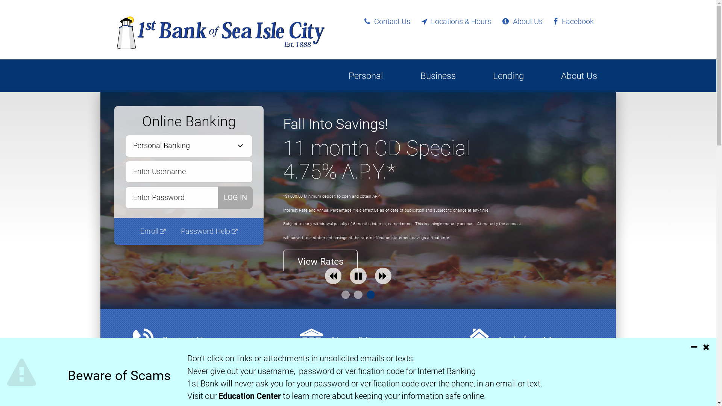 The height and width of the screenshot is (406, 722). What do you see at coordinates (235, 198) in the screenshot?
I see `LOG IN` at bounding box center [235, 198].